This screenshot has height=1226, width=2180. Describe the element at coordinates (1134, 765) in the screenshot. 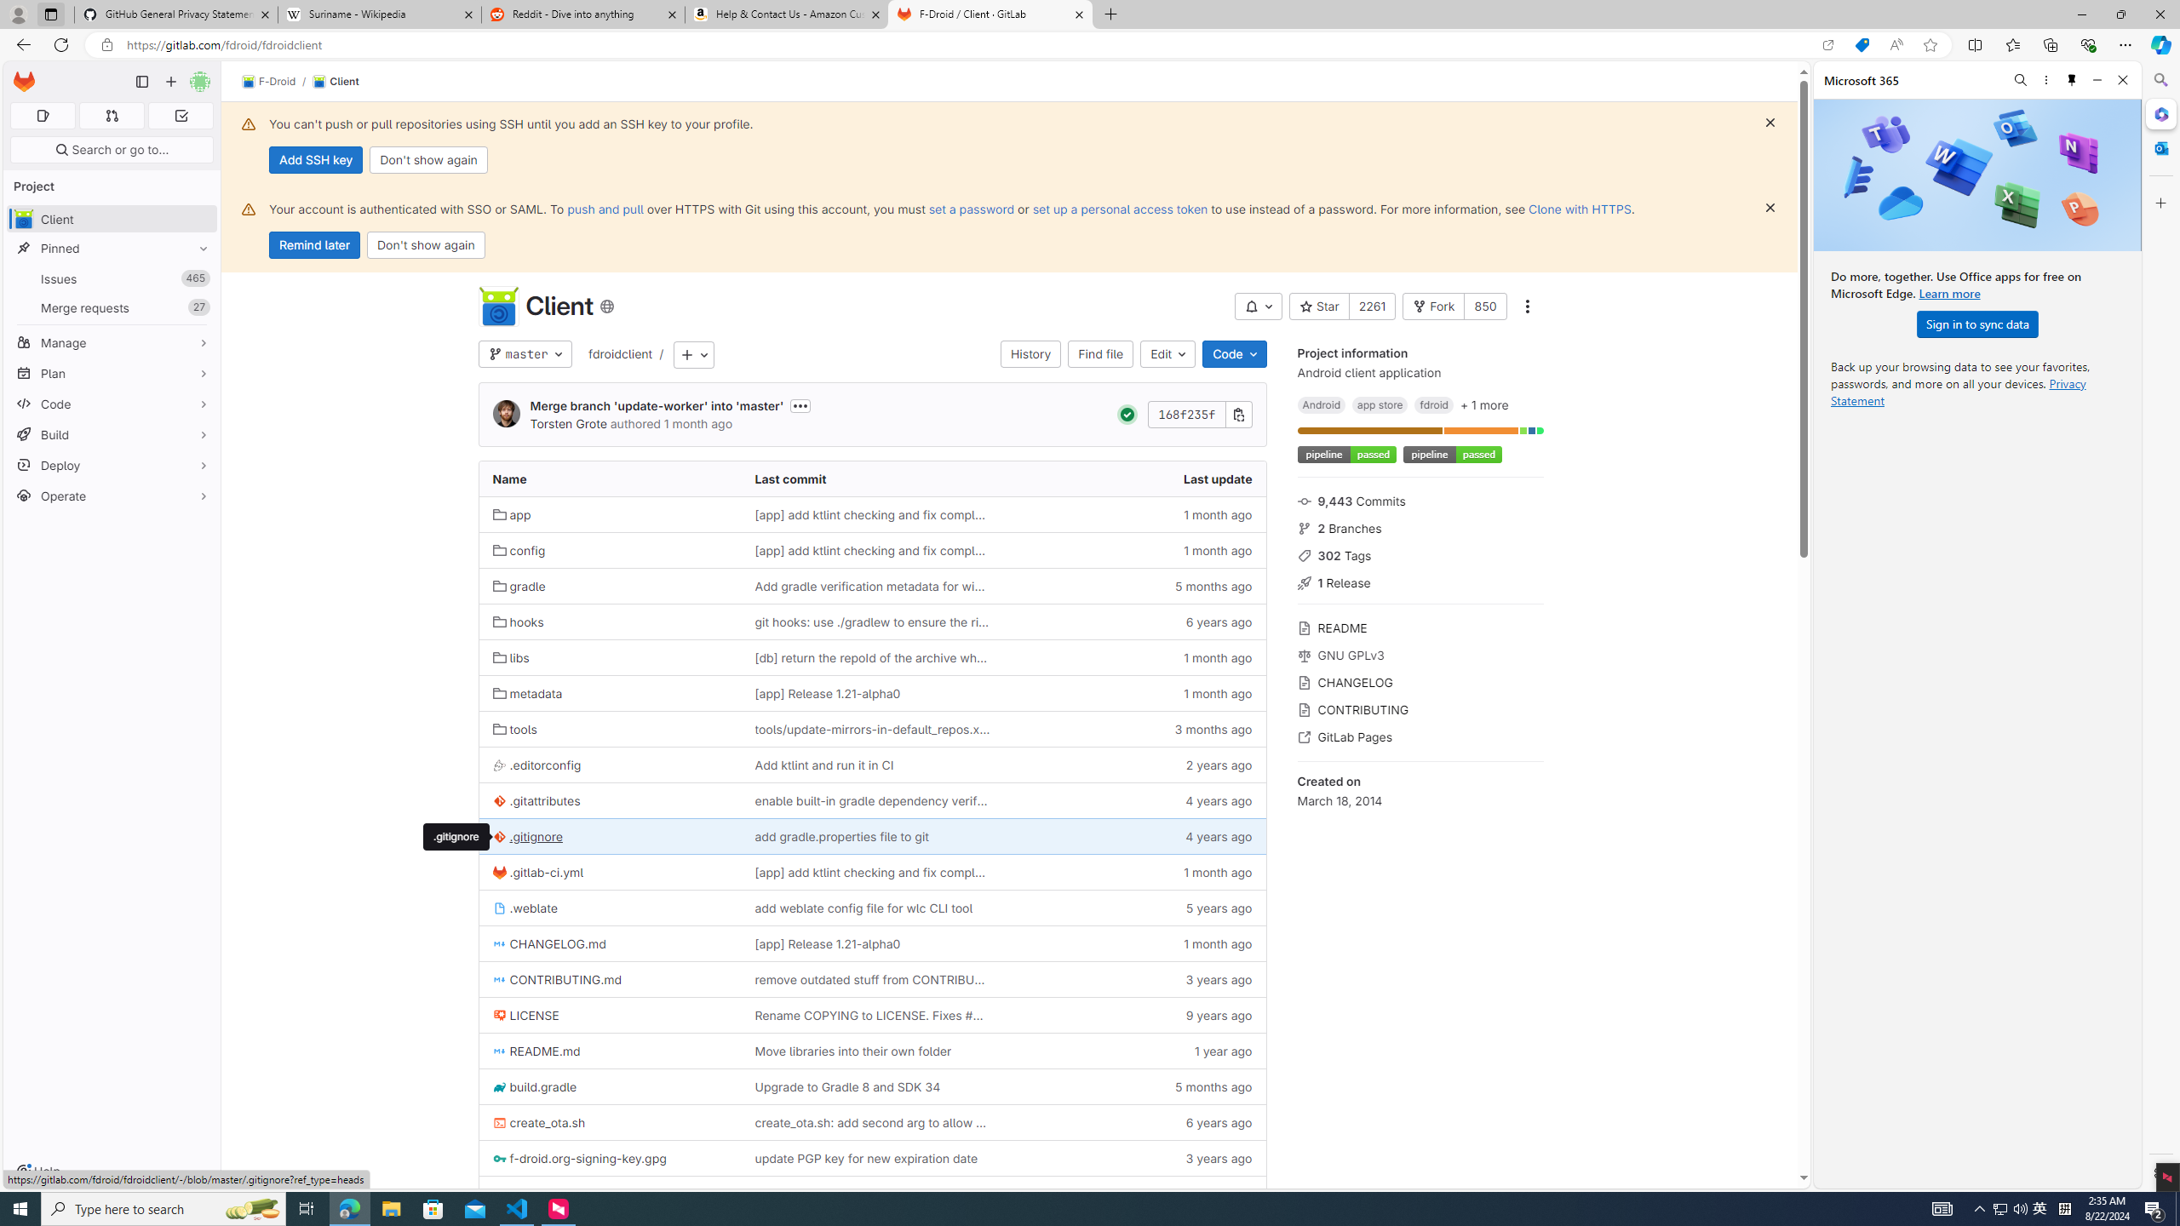

I see `2 years ago` at that location.